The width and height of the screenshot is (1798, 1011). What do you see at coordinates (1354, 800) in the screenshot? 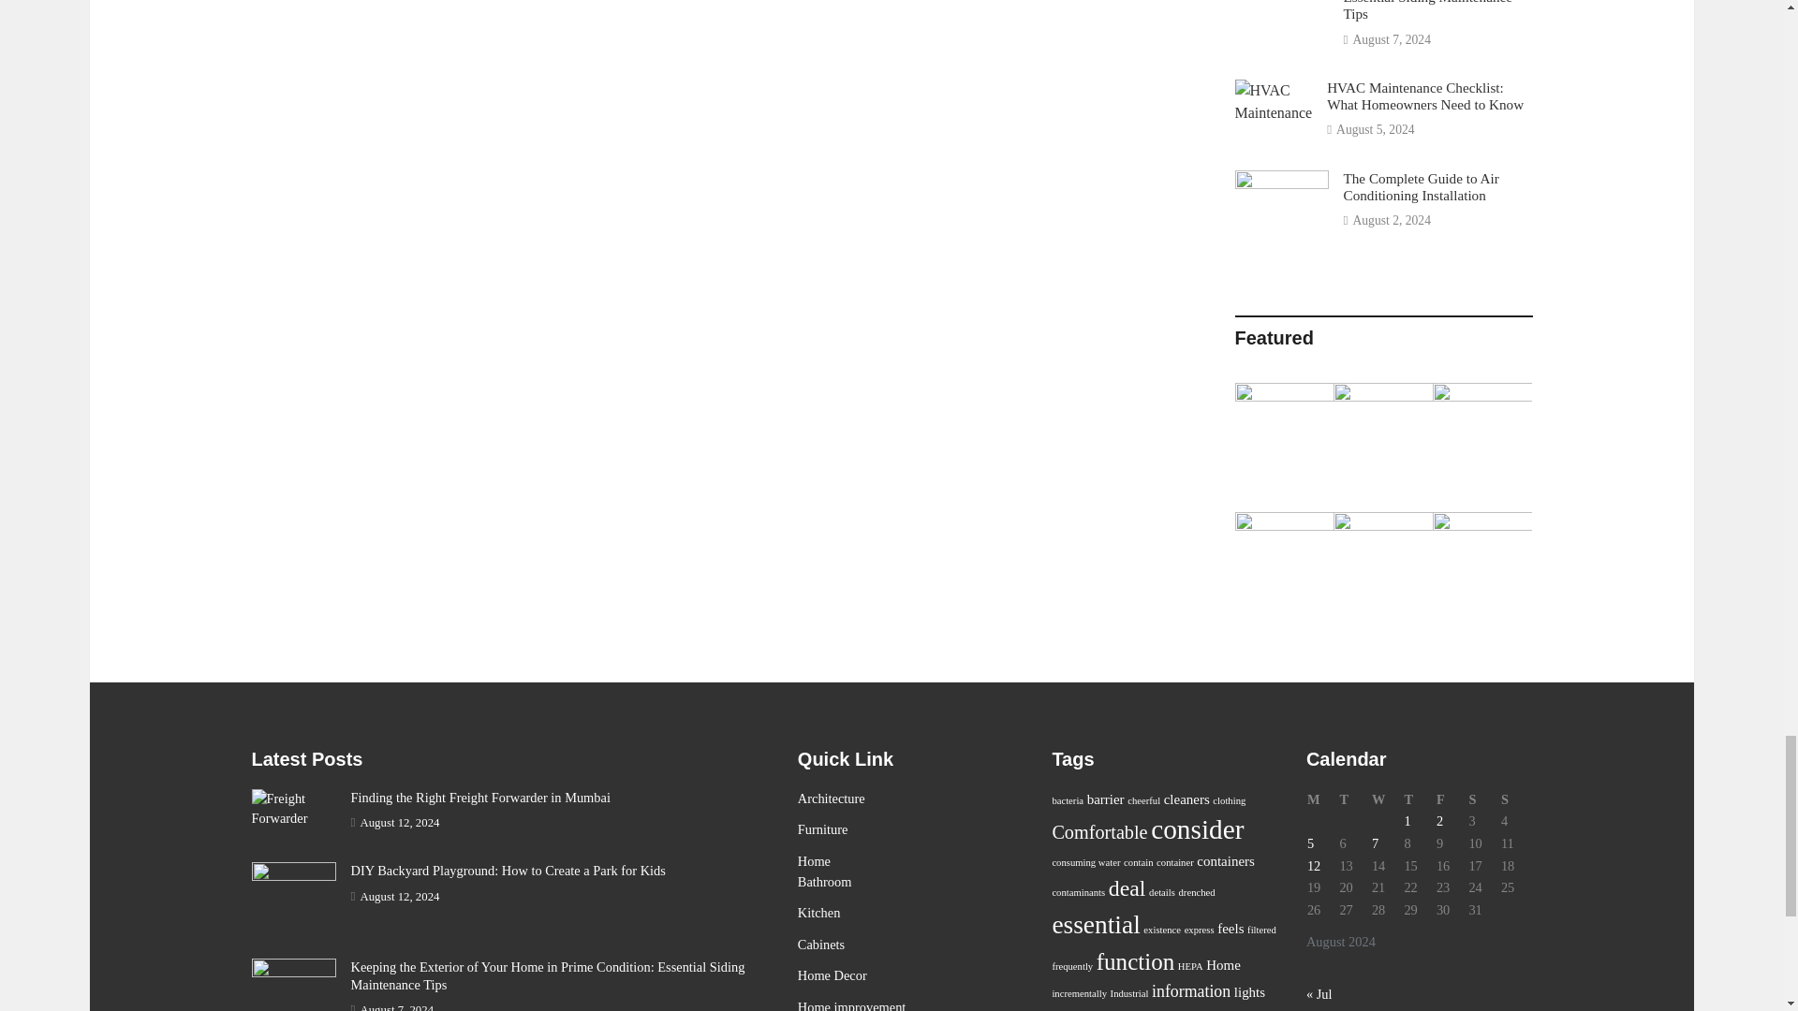
I see `Tuesday` at bounding box center [1354, 800].